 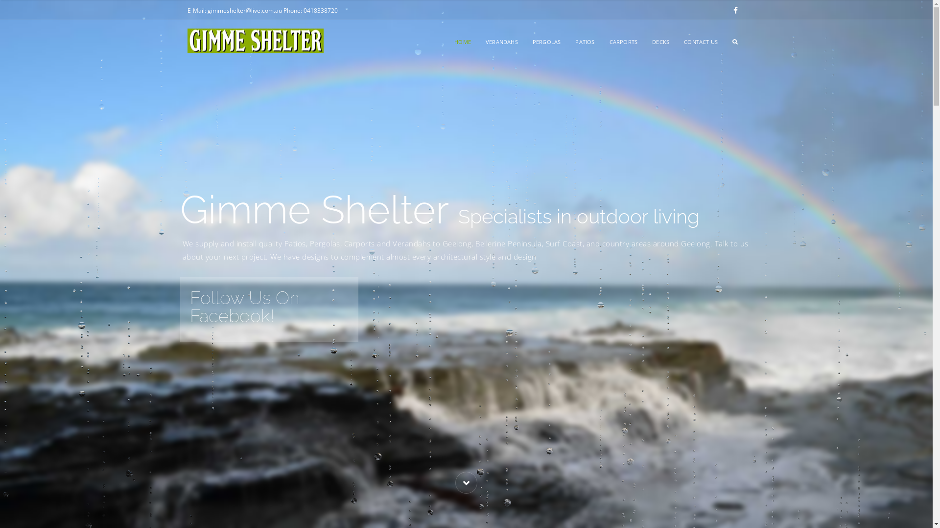 What do you see at coordinates (463, 42) in the screenshot?
I see `HOME` at bounding box center [463, 42].